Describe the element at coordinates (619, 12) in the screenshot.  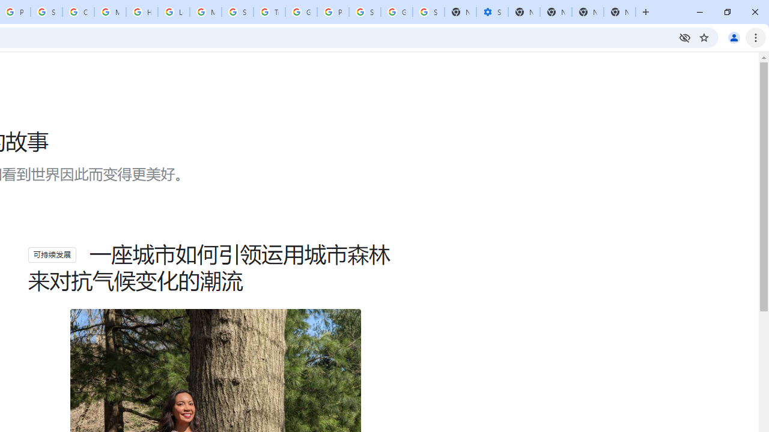
I see `New Tab` at that location.